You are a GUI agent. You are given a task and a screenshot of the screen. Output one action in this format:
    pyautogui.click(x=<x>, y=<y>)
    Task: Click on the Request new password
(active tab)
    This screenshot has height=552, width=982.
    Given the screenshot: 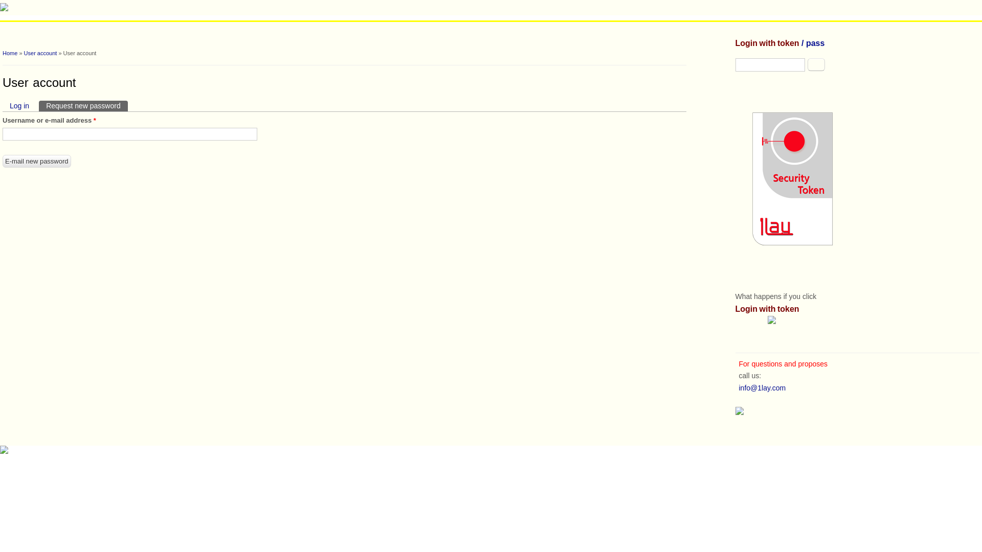 What is the action you would take?
    pyautogui.click(x=83, y=106)
    